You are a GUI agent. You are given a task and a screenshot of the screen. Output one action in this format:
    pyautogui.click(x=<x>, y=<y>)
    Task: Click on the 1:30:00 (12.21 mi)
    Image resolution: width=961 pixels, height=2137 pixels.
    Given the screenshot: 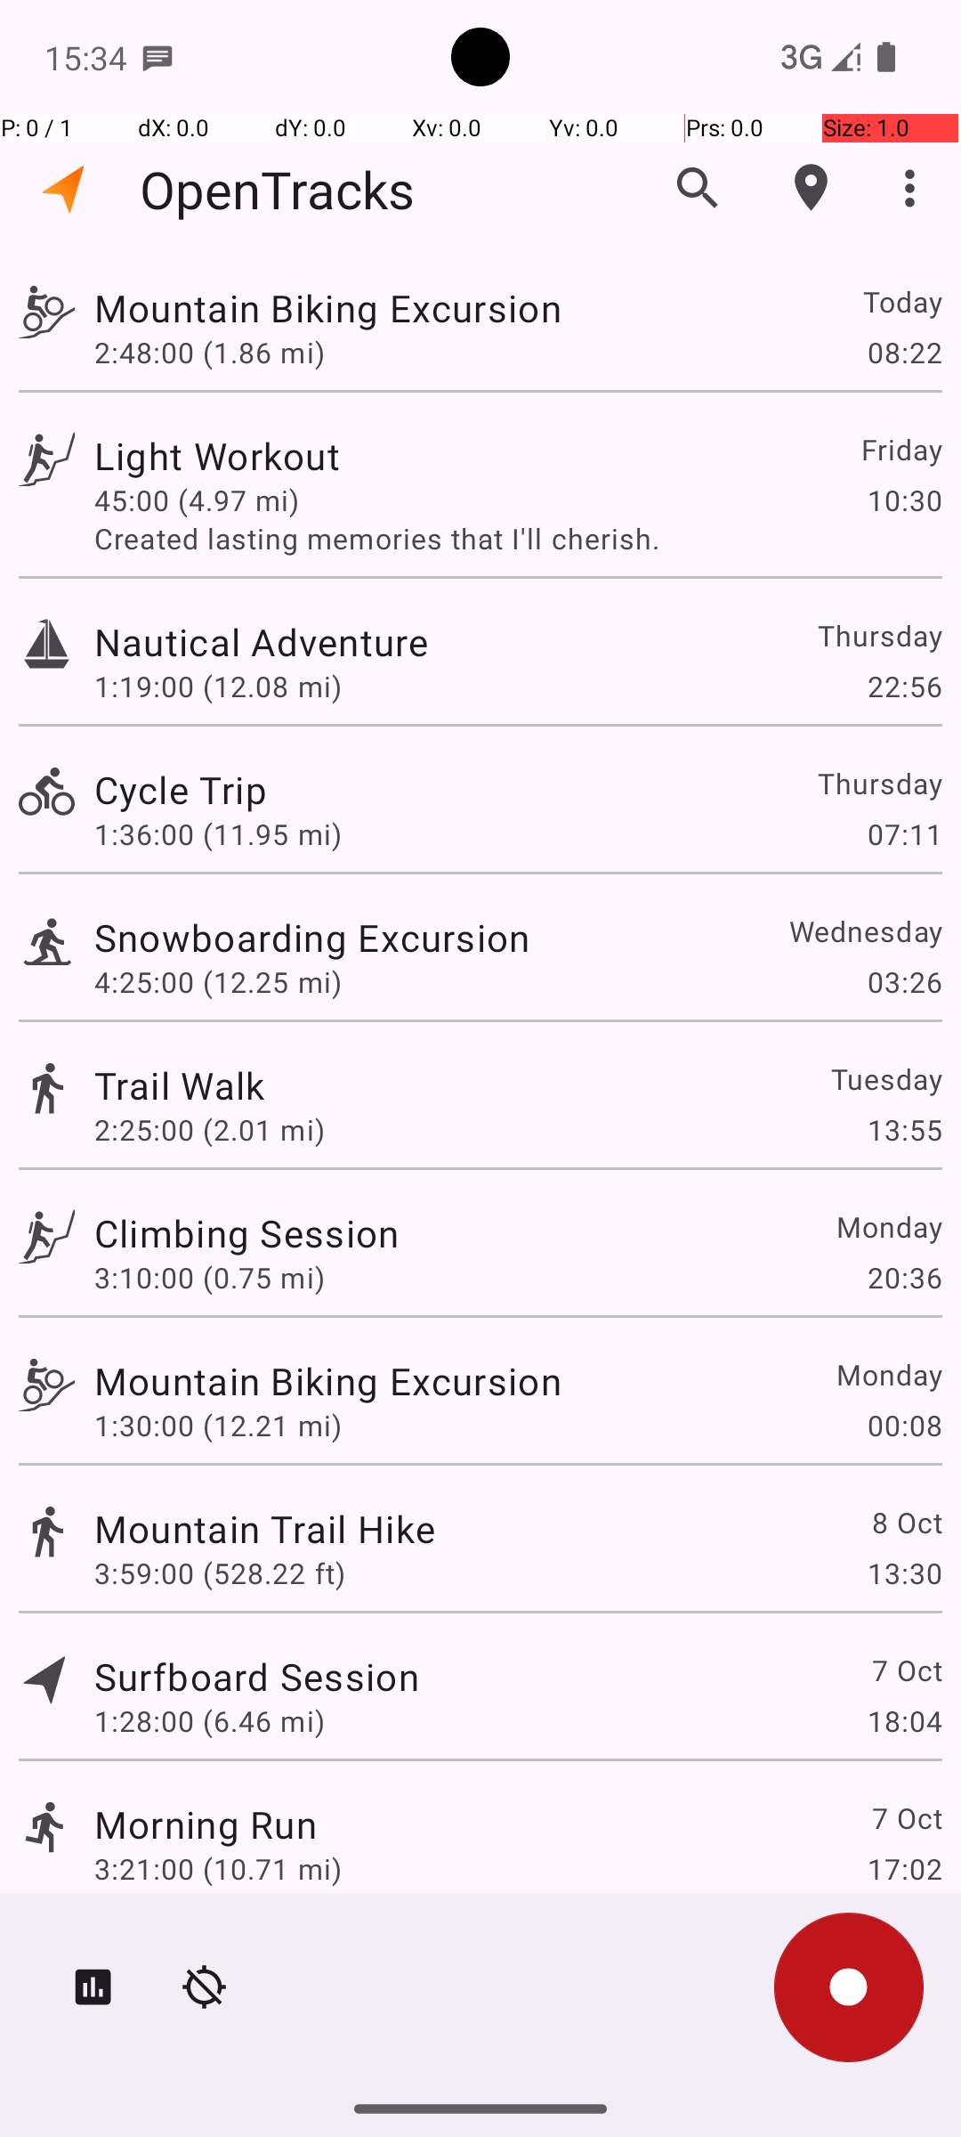 What is the action you would take?
    pyautogui.click(x=217, y=1425)
    